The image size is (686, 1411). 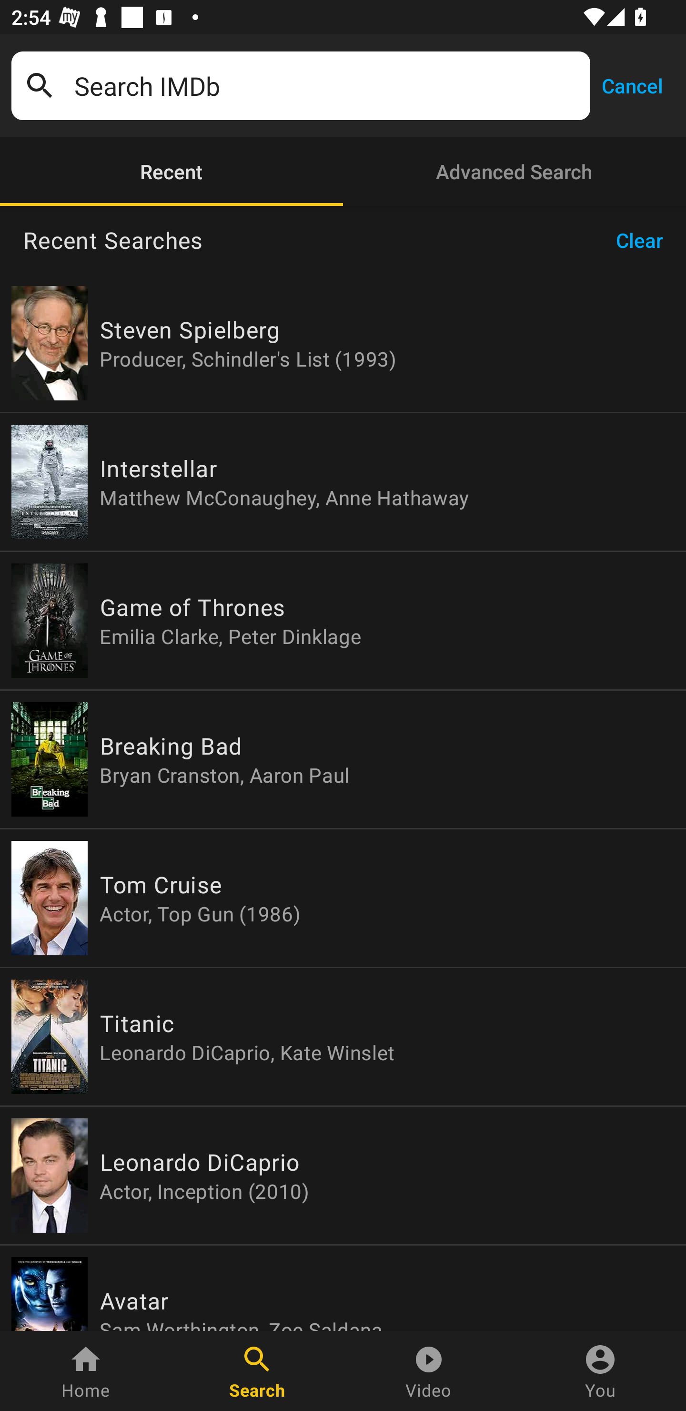 I want to click on Advanced Search, so click(x=514, y=172).